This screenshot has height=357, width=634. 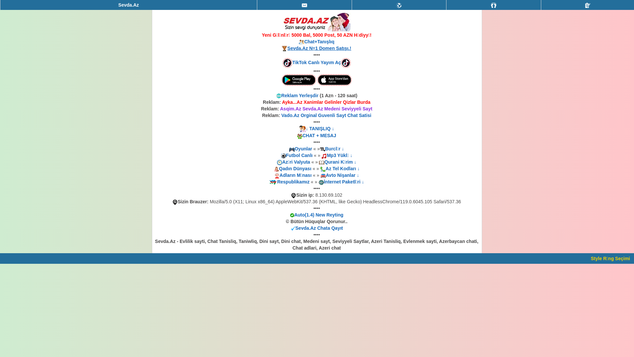 What do you see at coordinates (129, 5) in the screenshot?
I see `Sevda.Az` at bounding box center [129, 5].